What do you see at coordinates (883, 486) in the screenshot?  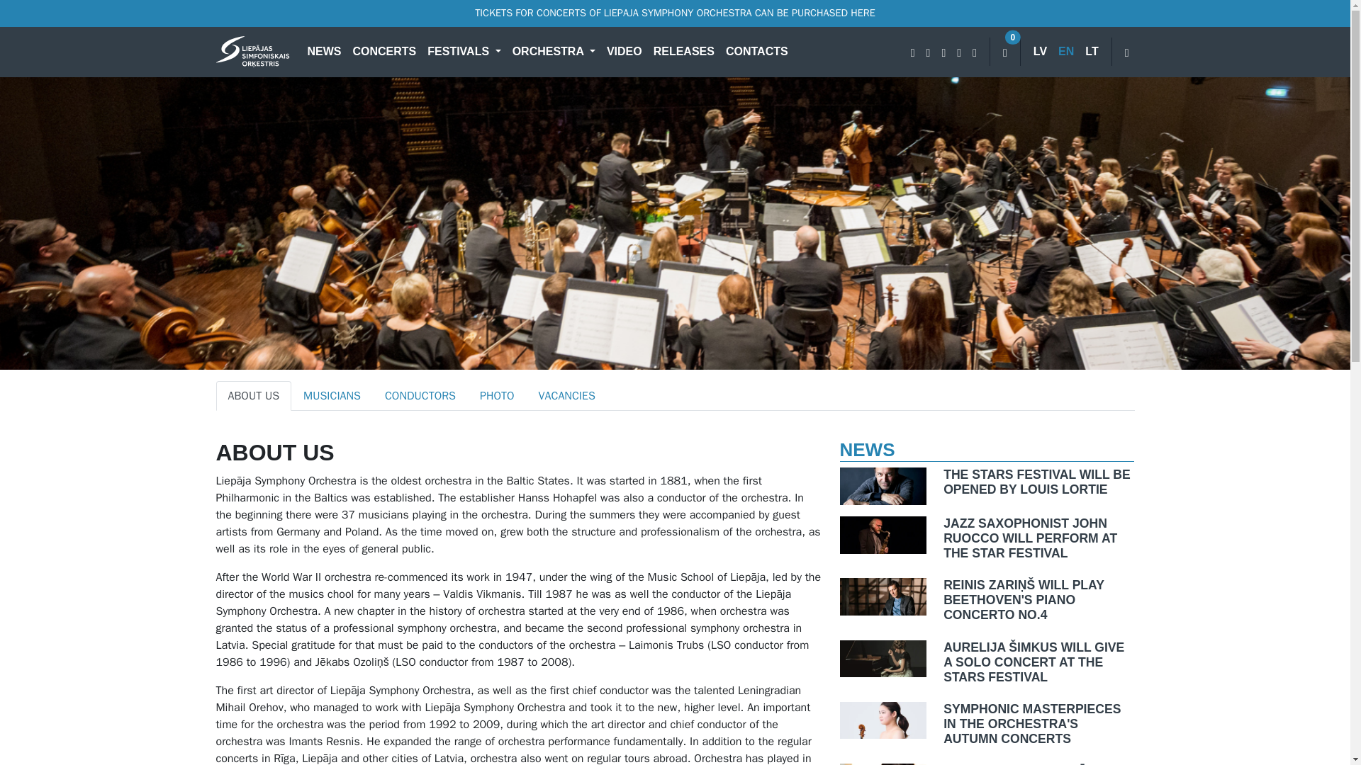 I see `The Stars Festival will be opened by Louis Lortie` at bounding box center [883, 486].